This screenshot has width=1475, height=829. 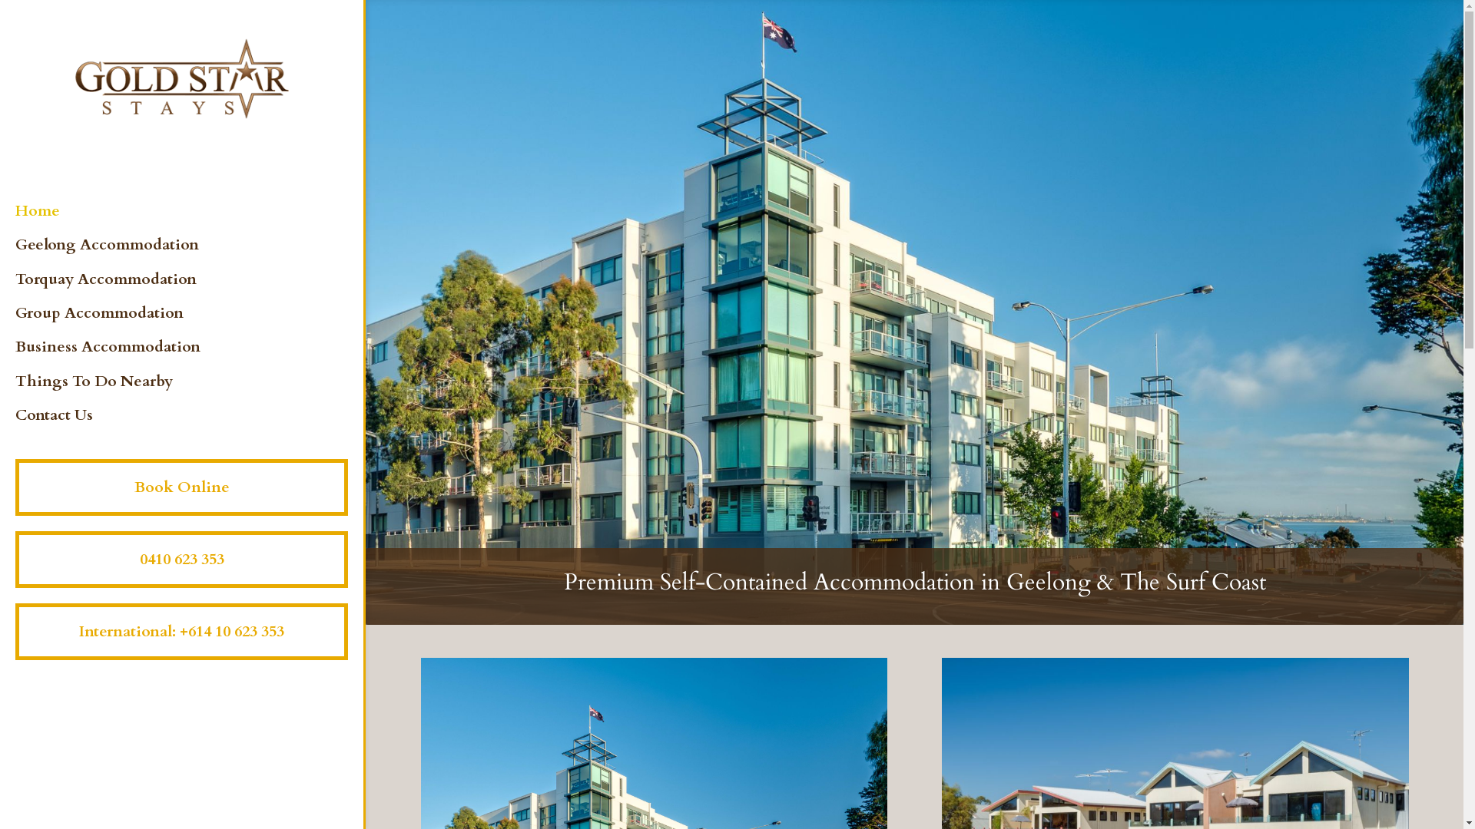 What do you see at coordinates (197, 358) in the screenshot?
I see `Business Accommodation` at bounding box center [197, 358].